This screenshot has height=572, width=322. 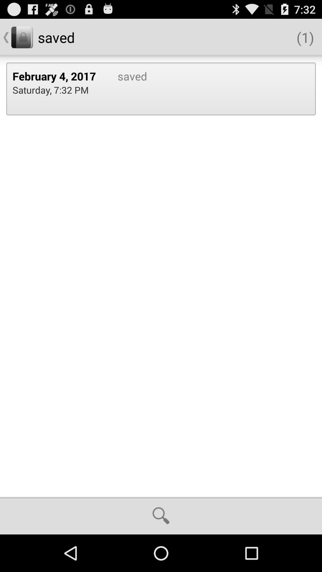 What do you see at coordinates (59, 76) in the screenshot?
I see `flip to the february 4, 2017 item` at bounding box center [59, 76].